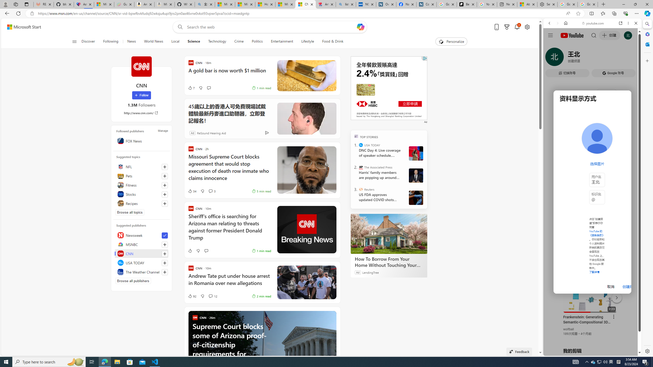  Describe the element at coordinates (141, 66) in the screenshot. I see `CNN` at that location.